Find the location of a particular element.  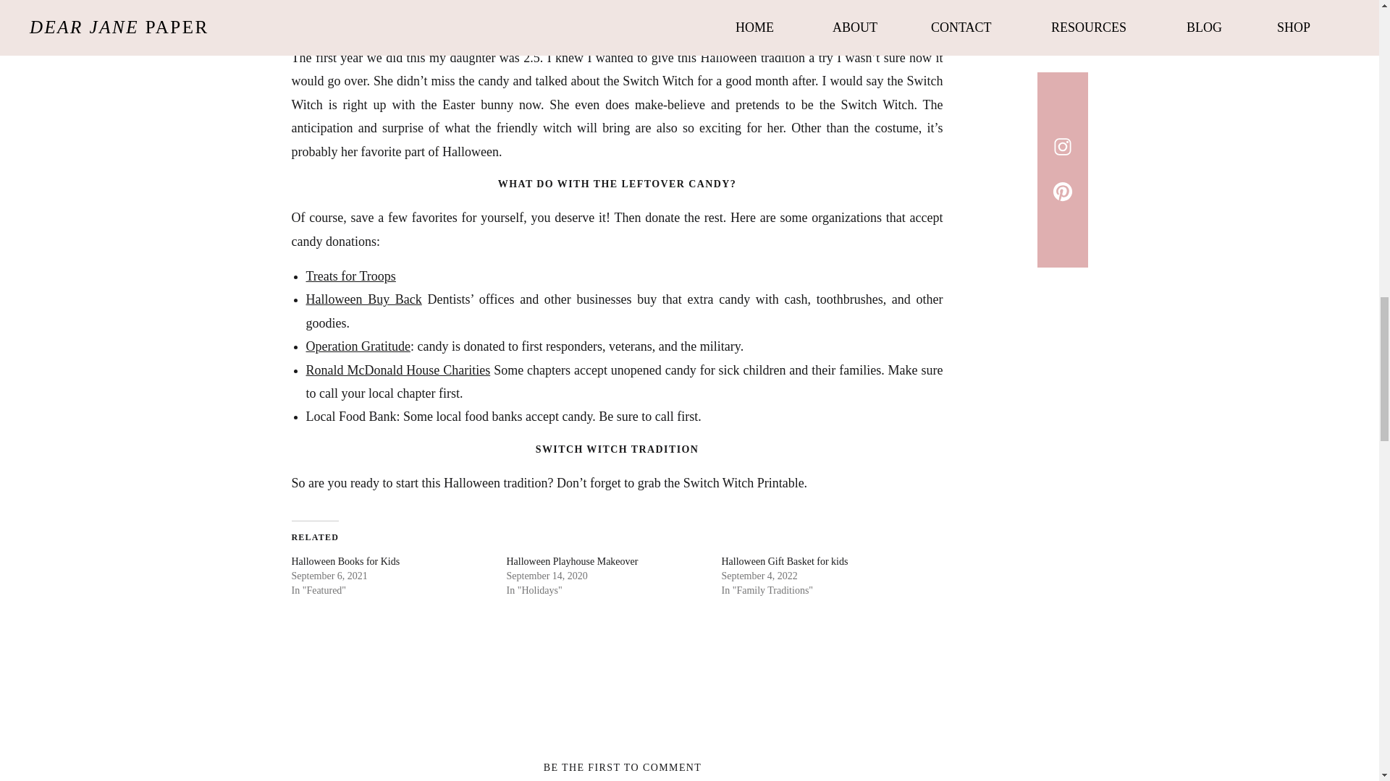

Halloween Buy Back is located at coordinates (363, 299).